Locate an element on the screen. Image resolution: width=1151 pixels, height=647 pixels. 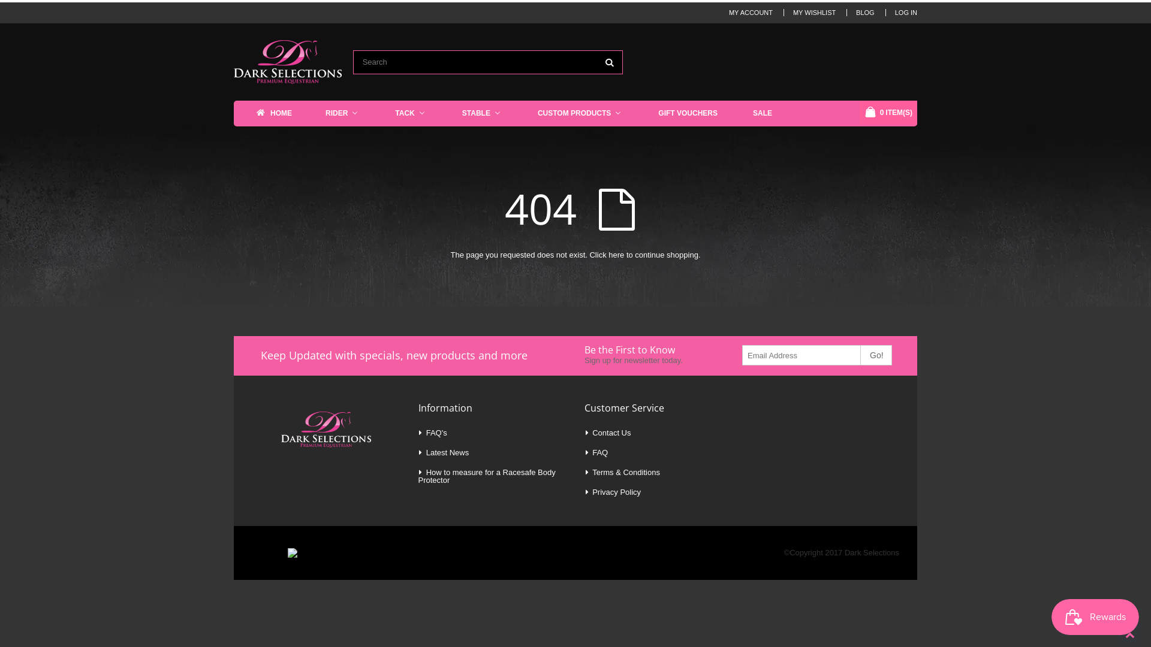
Smile.io Rewards Program Launcher is located at coordinates (1095, 617).